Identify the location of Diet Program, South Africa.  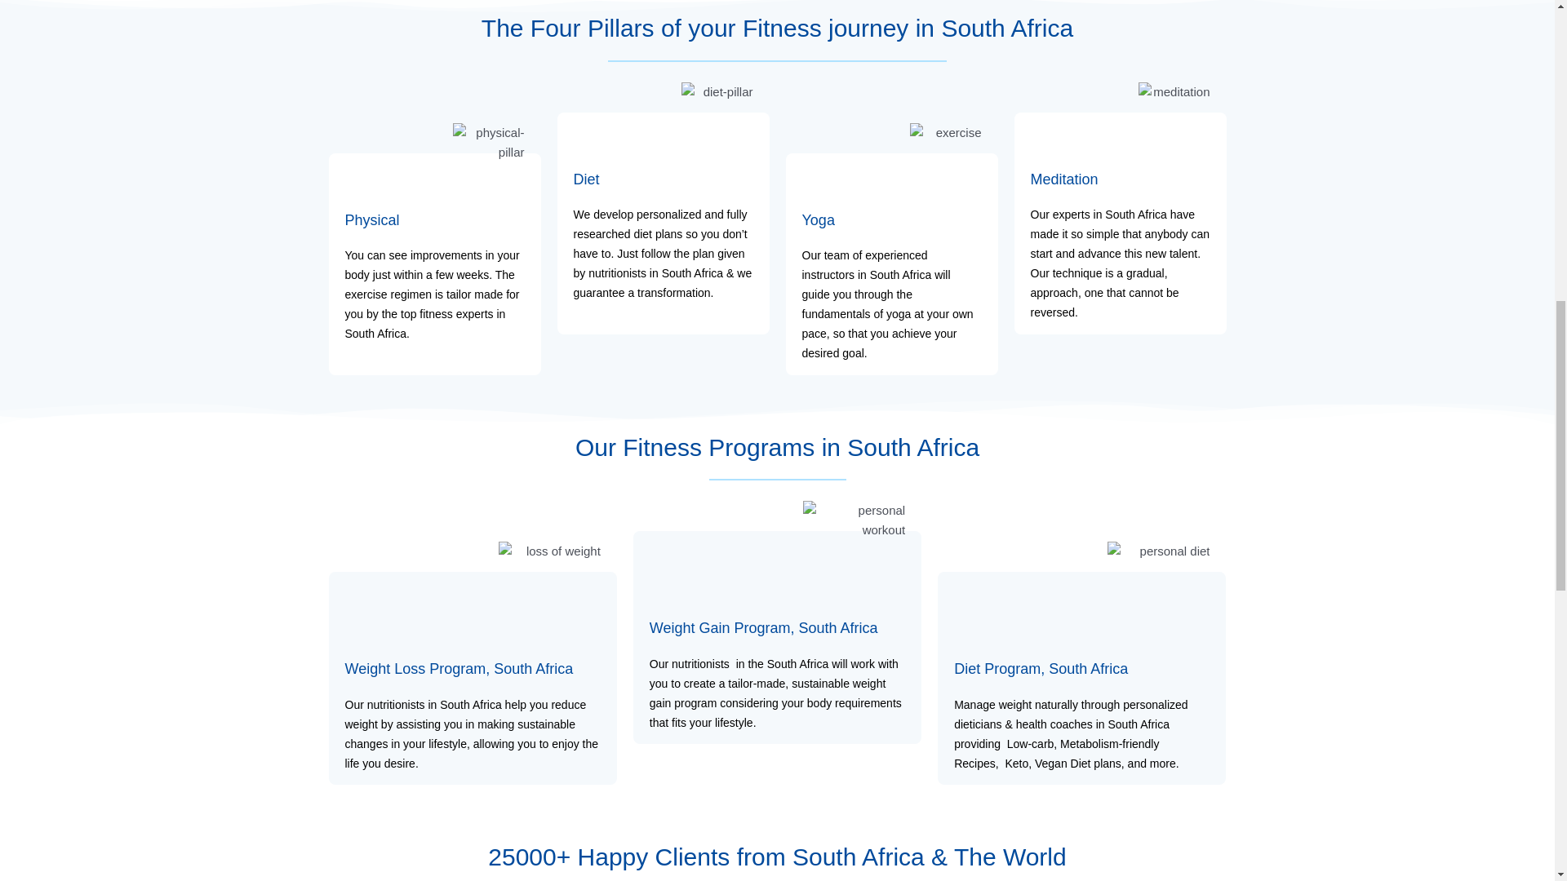
(1041, 669).